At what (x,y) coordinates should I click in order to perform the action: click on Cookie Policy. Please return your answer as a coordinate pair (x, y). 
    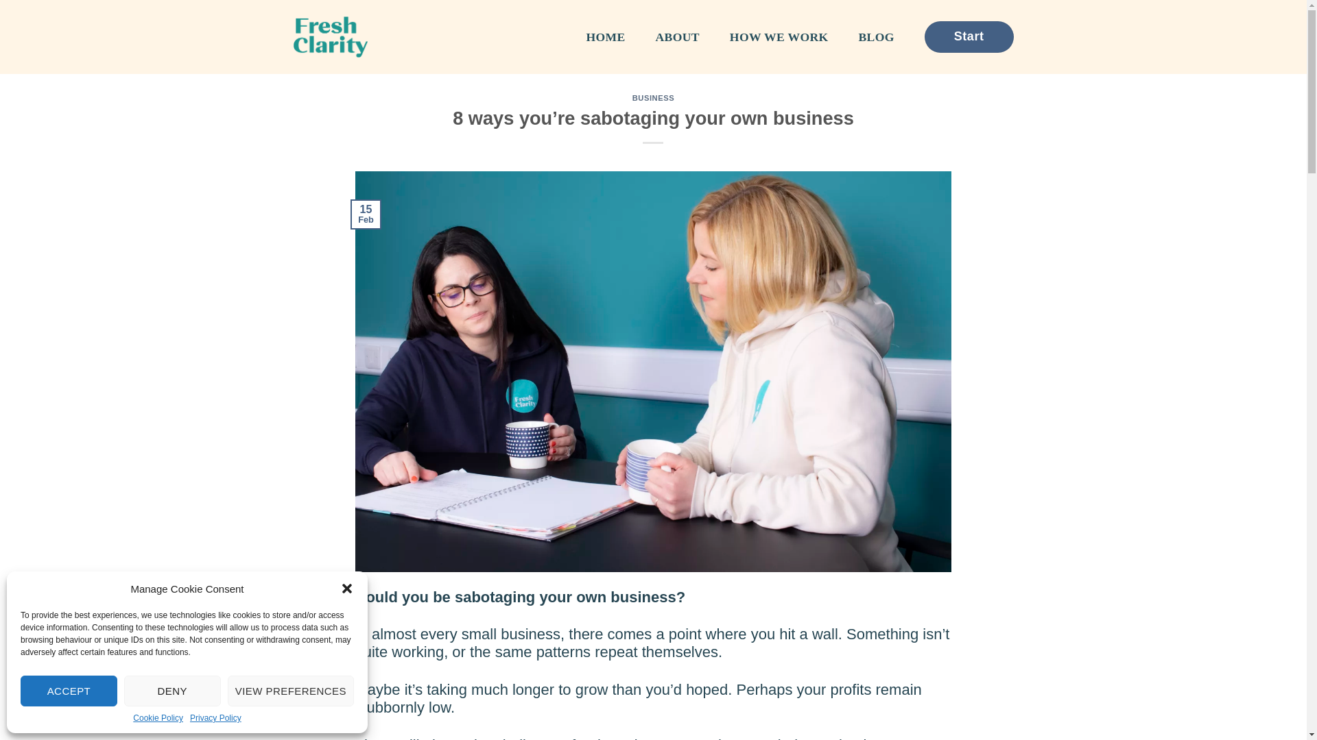
    Looking at the image, I should click on (158, 718).